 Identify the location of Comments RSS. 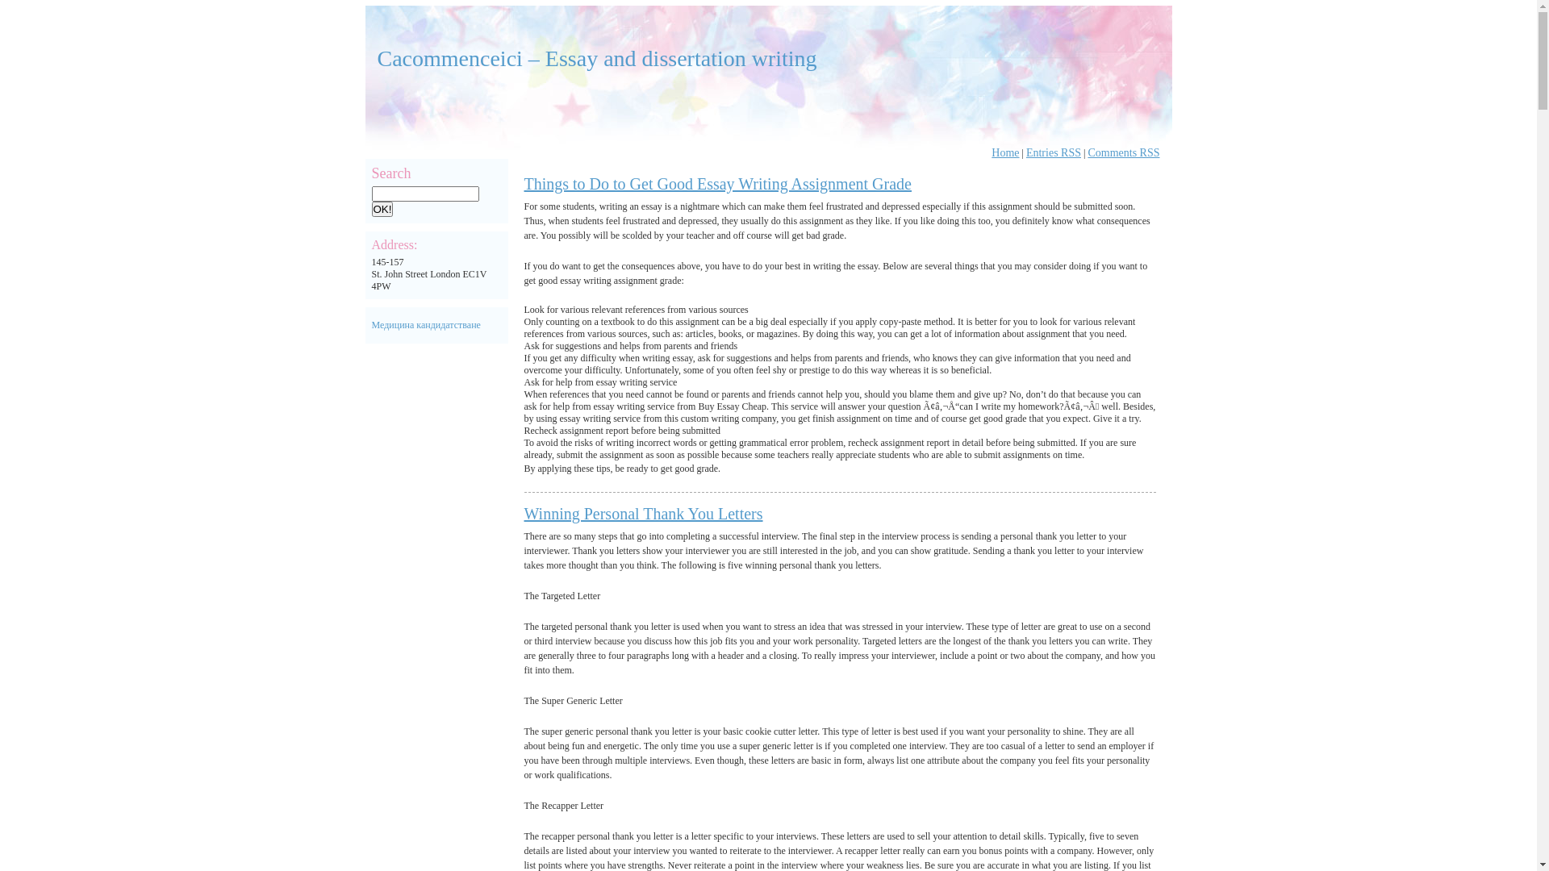
(1123, 153).